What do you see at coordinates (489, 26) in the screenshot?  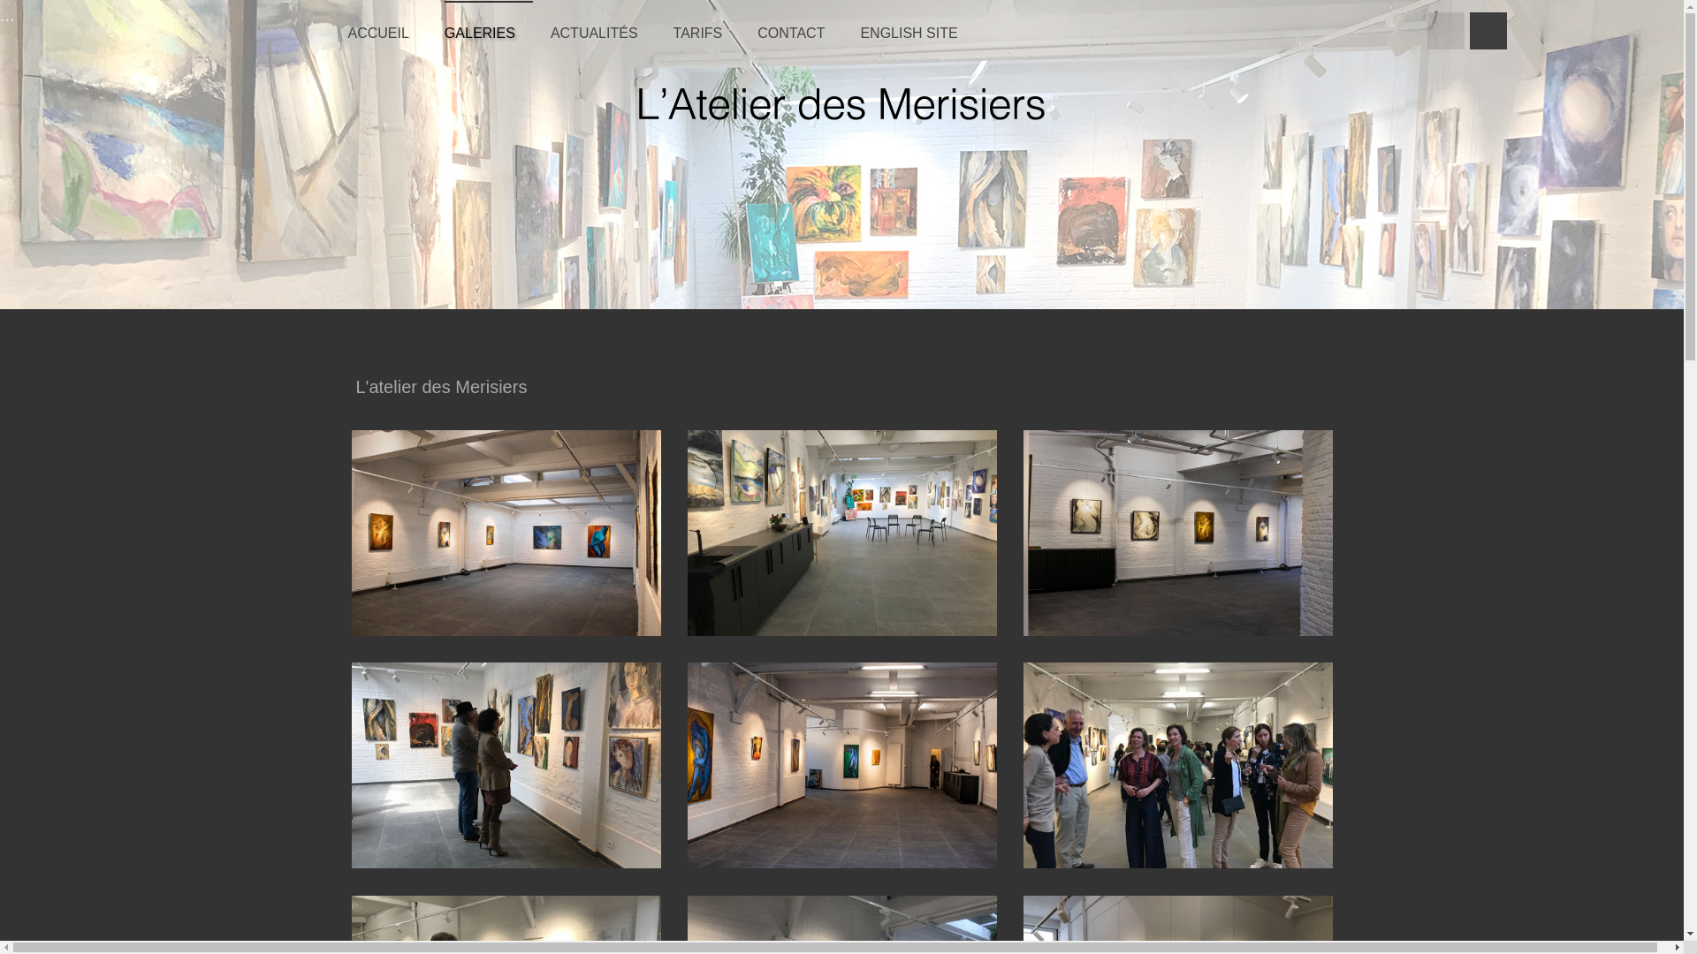 I see `GALERIES` at bounding box center [489, 26].